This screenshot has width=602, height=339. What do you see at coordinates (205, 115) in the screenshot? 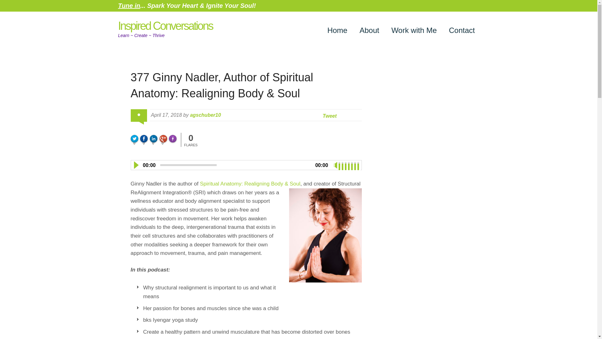
I see `Posts by agschuber10` at bounding box center [205, 115].